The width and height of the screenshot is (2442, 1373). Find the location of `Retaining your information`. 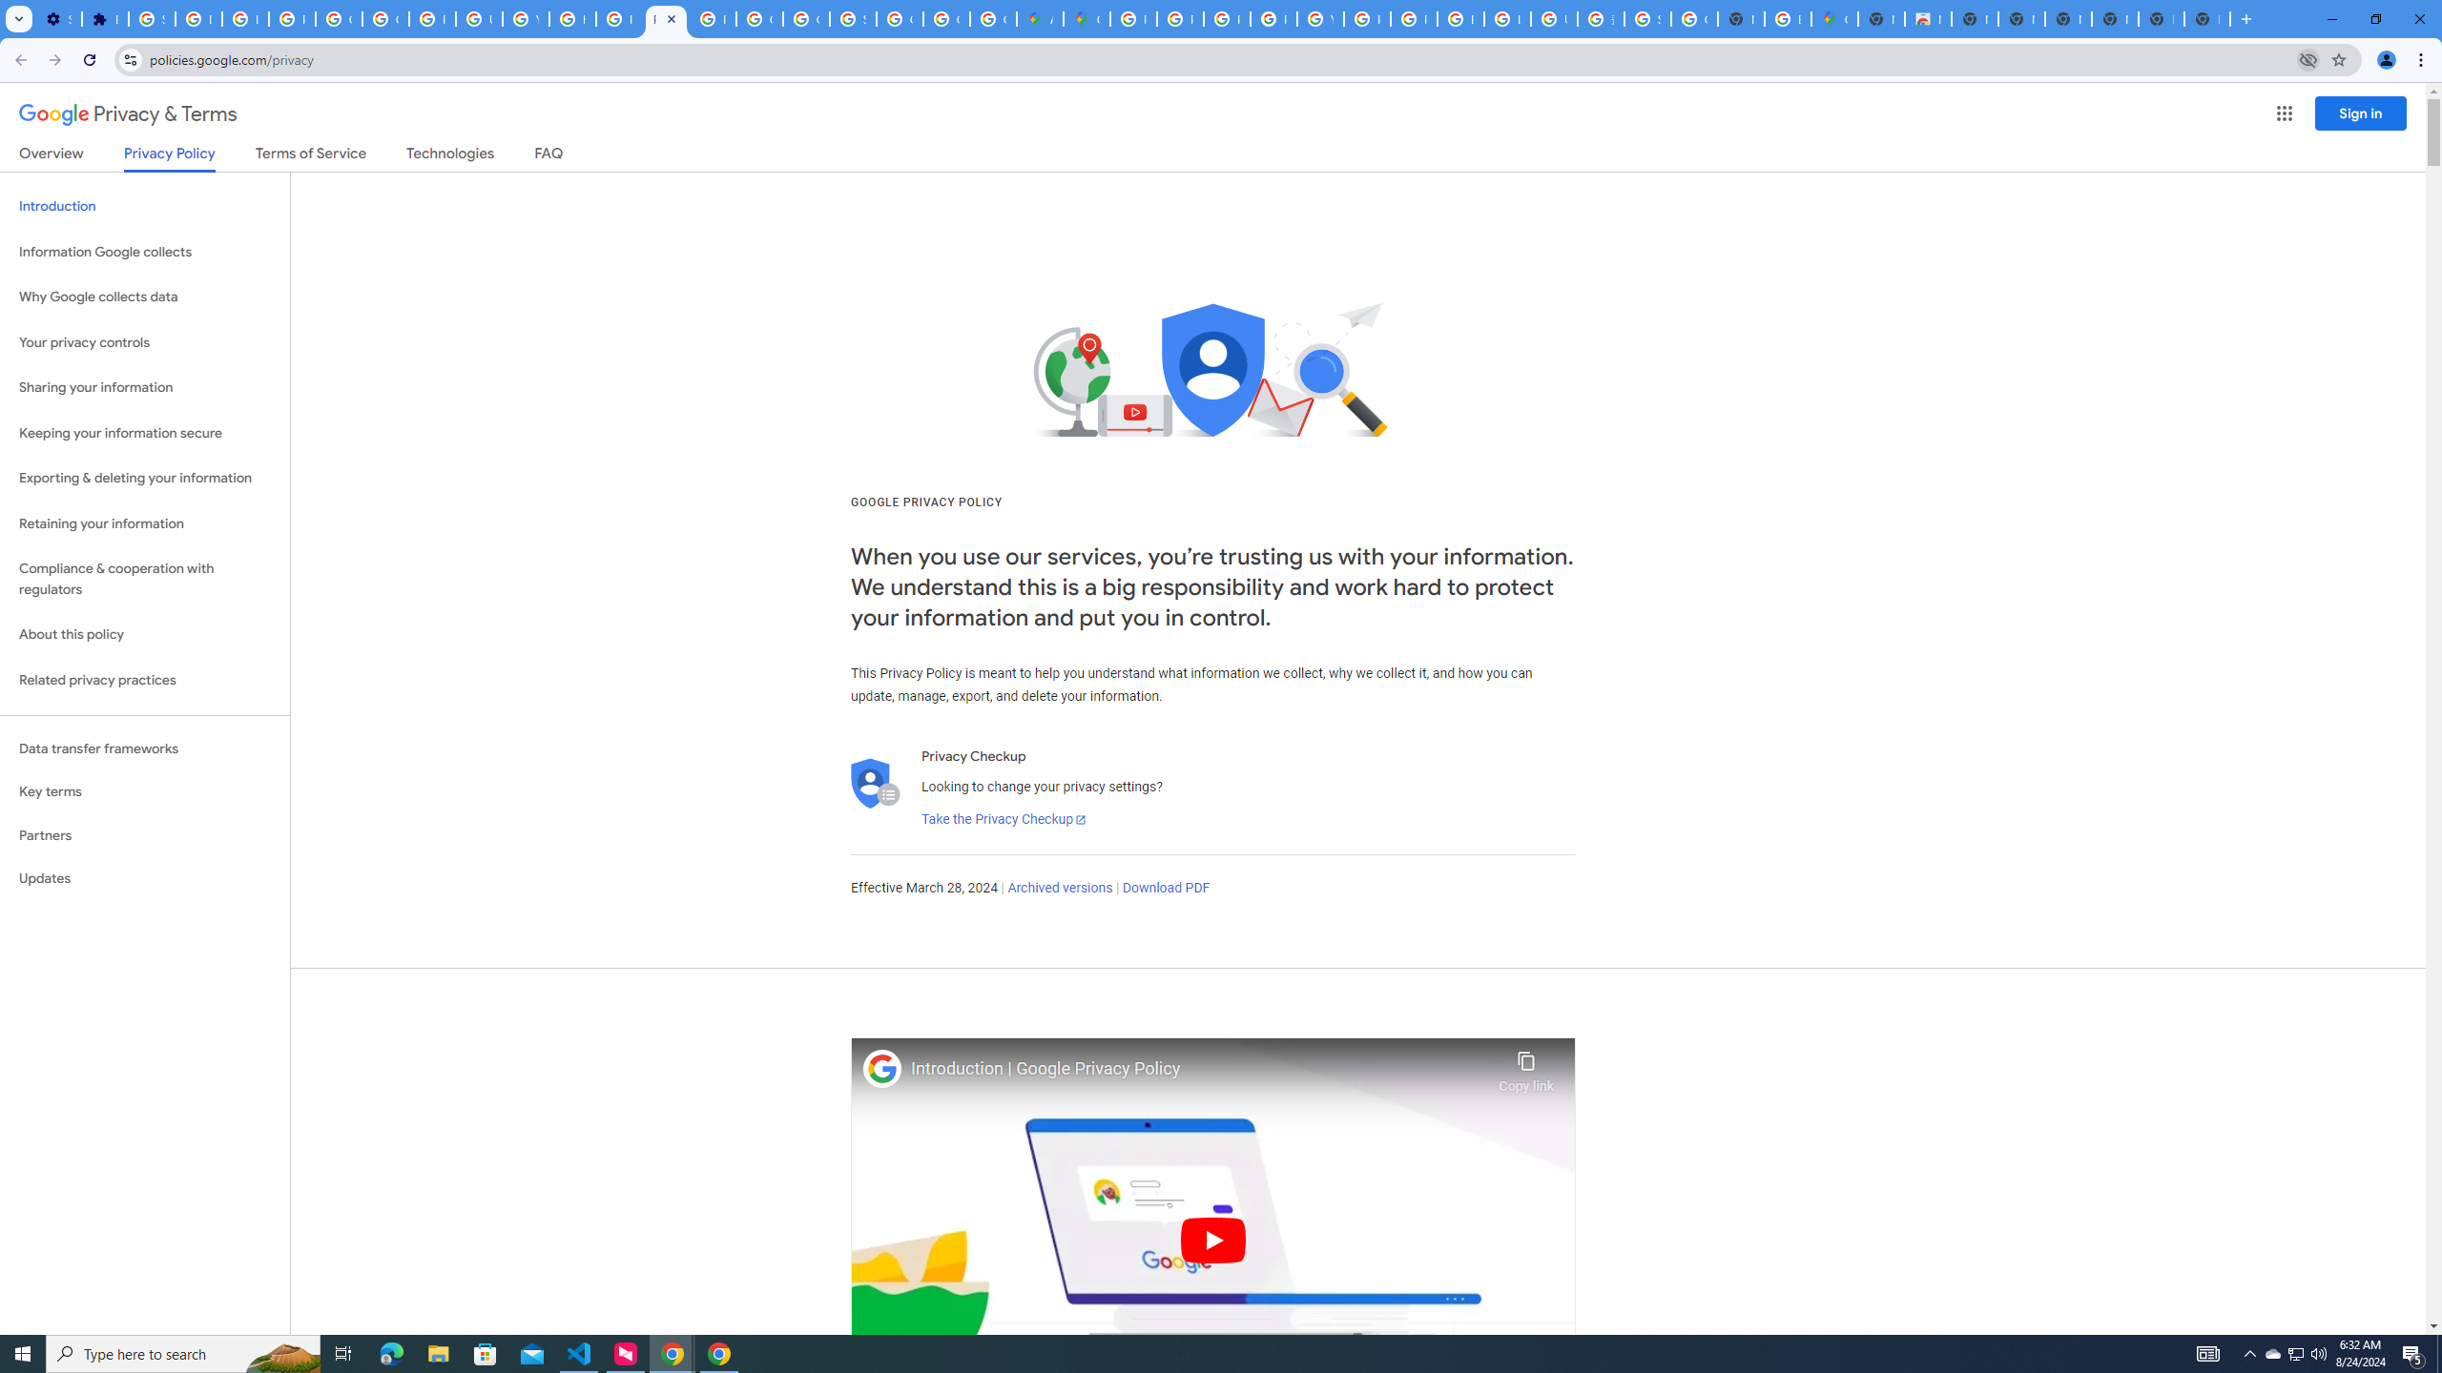

Retaining your information is located at coordinates (145, 524).